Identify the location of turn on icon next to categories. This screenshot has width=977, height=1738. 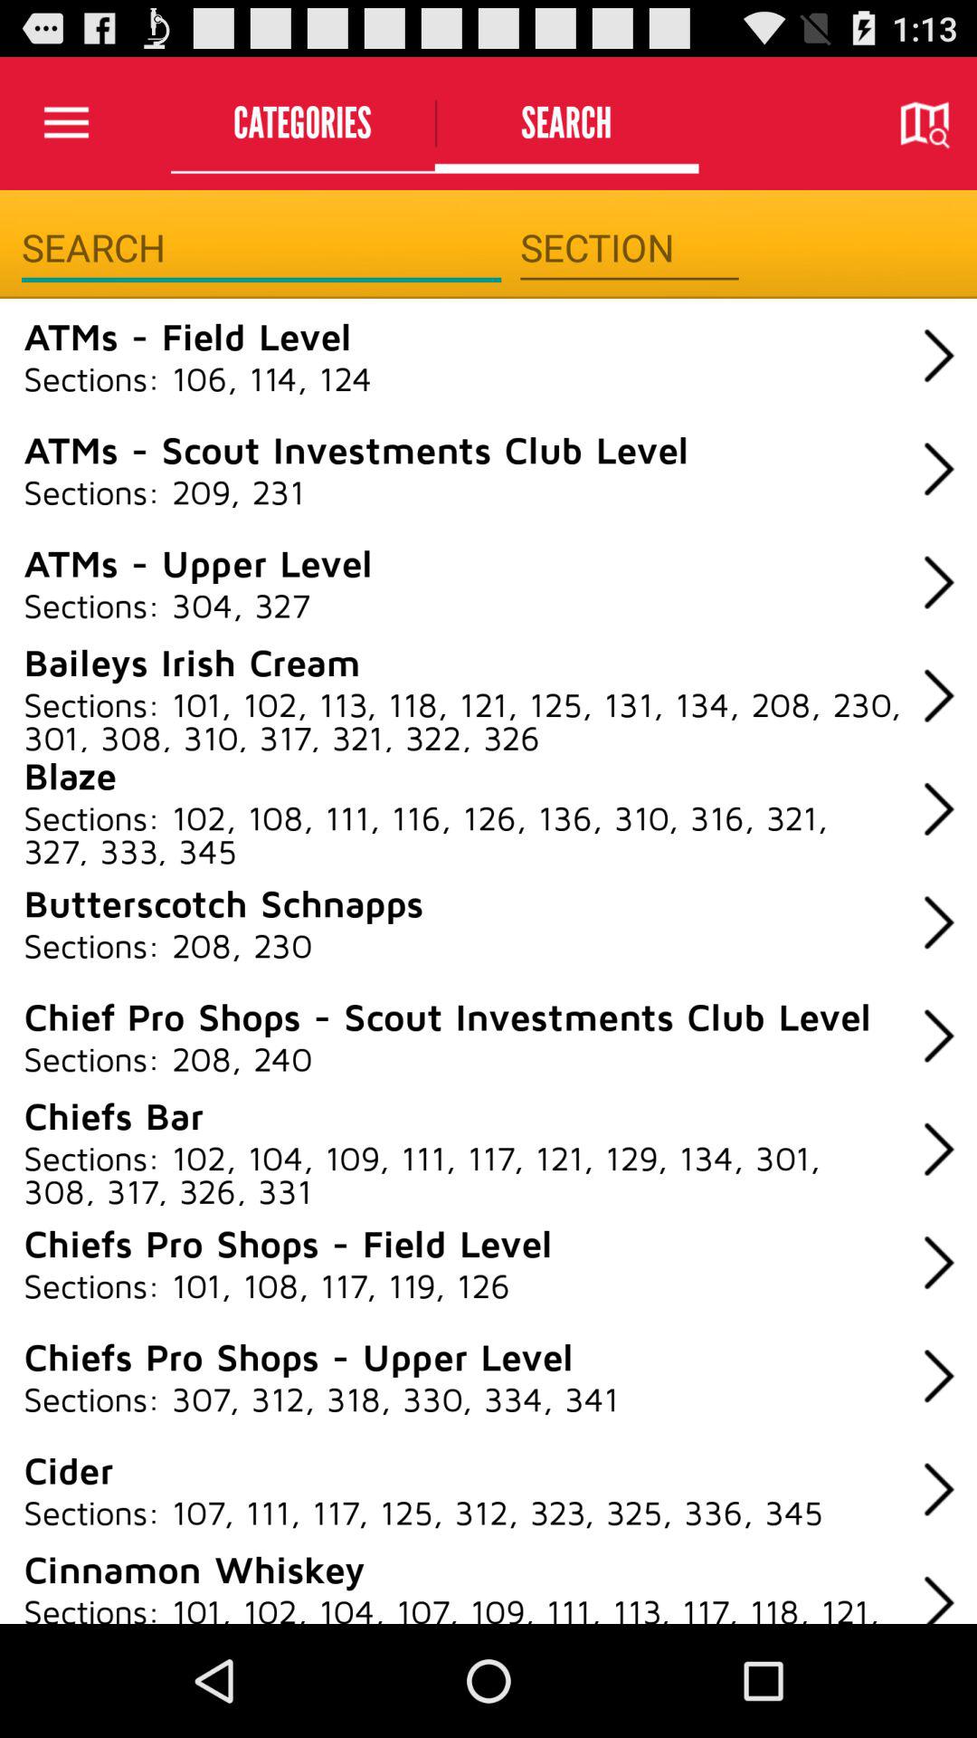
(66, 123).